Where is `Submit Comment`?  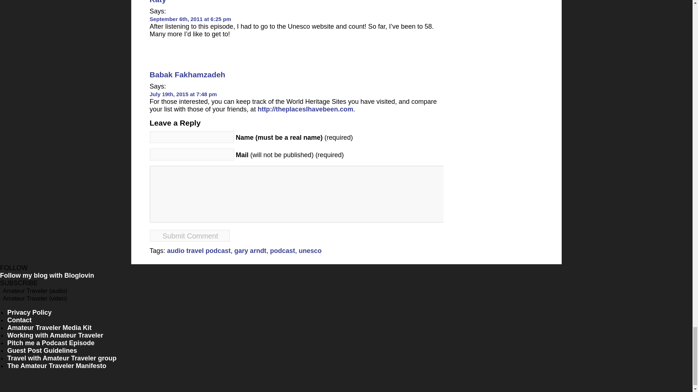
Submit Comment is located at coordinates (190, 236).